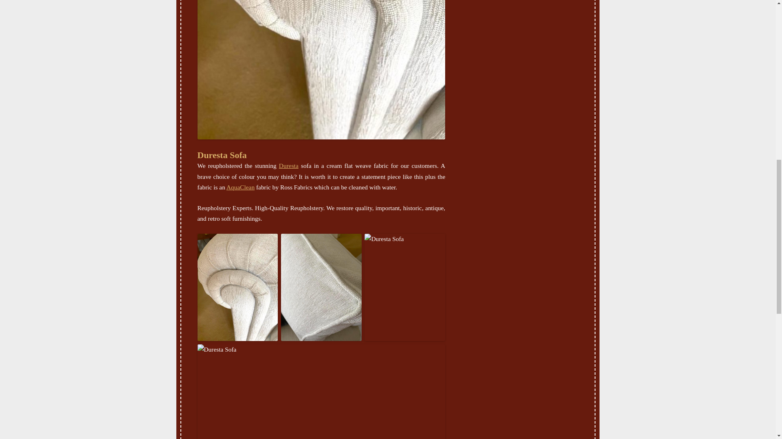 The height and width of the screenshot is (439, 782). Describe the element at coordinates (222, 155) in the screenshot. I see `Duresta Sofa` at that location.